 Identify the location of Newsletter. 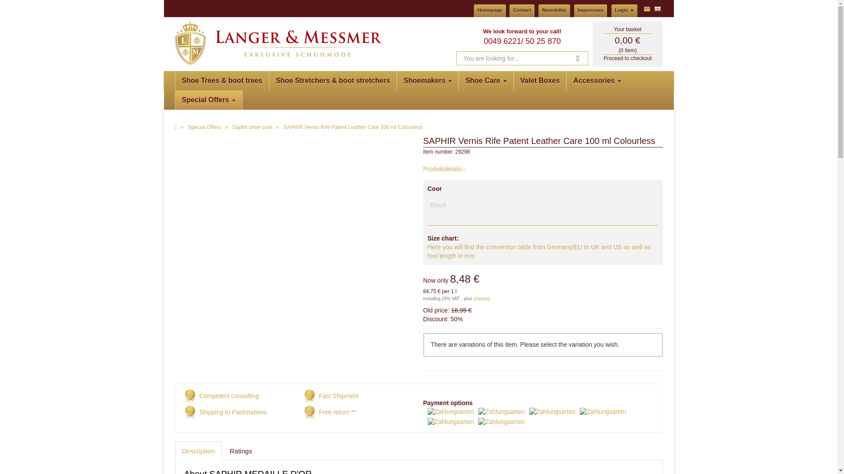
(554, 10).